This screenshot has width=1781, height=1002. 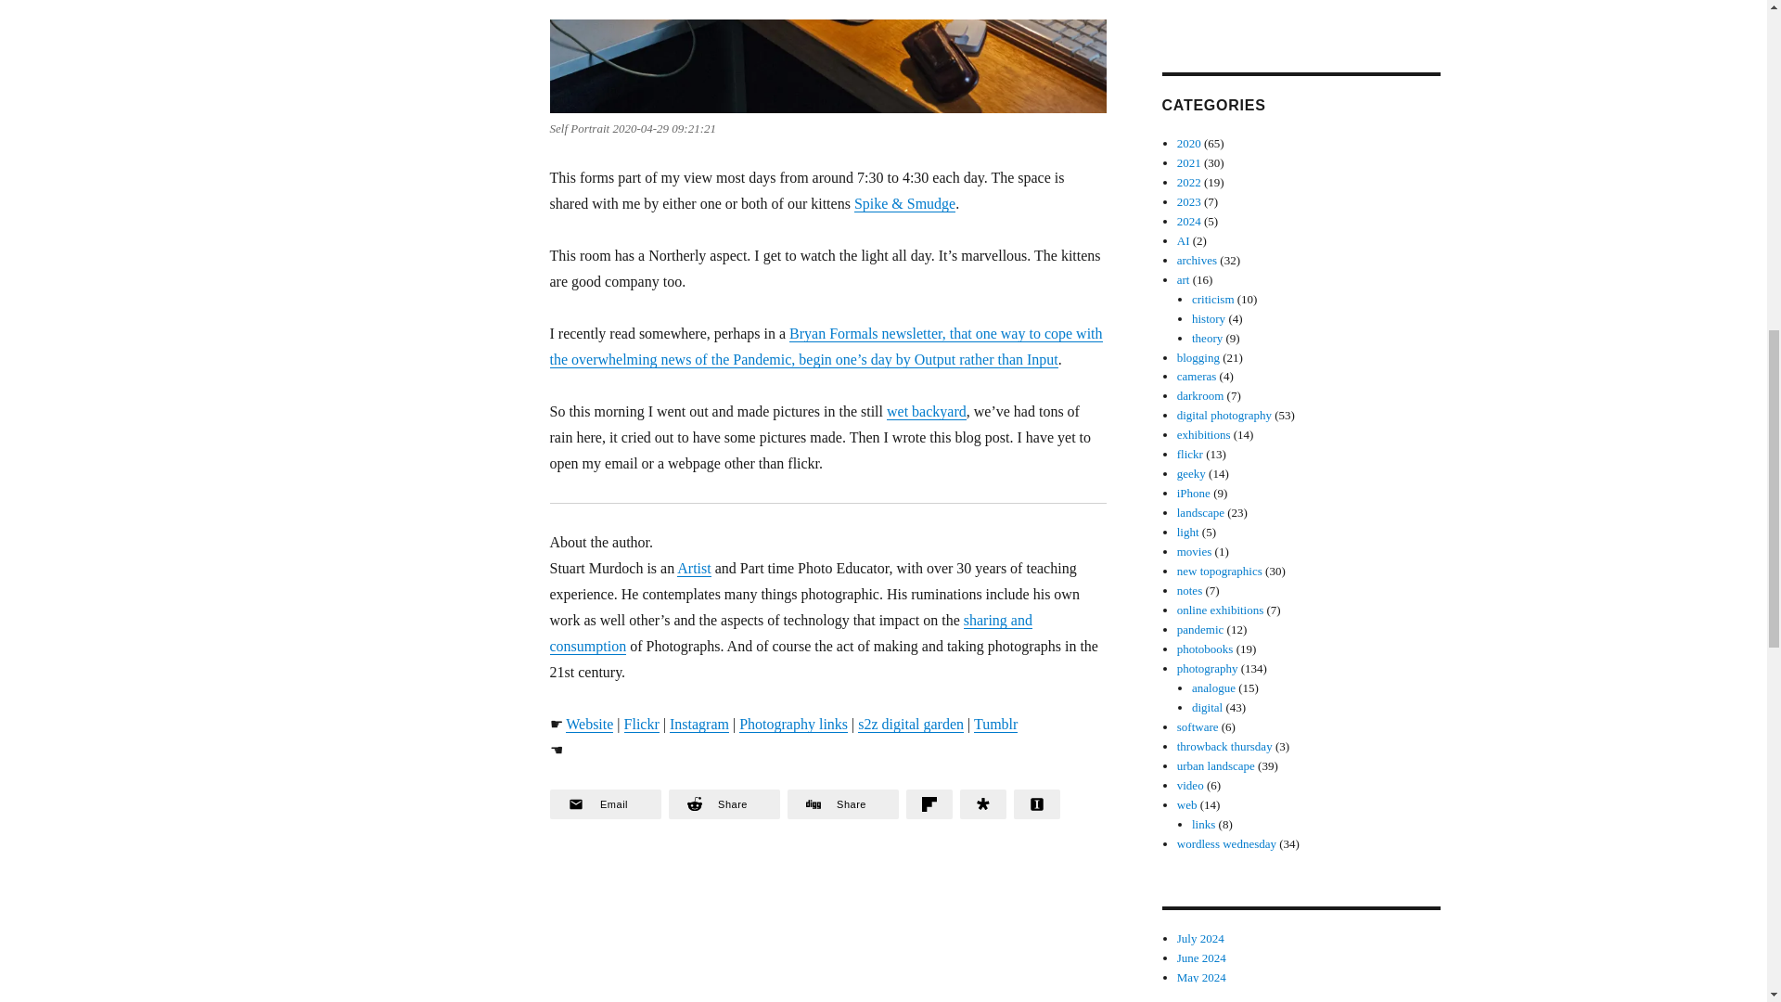 What do you see at coordinates (792, 724) in the screenshot?
I see `Photography links` at bounding box center [792, 724].